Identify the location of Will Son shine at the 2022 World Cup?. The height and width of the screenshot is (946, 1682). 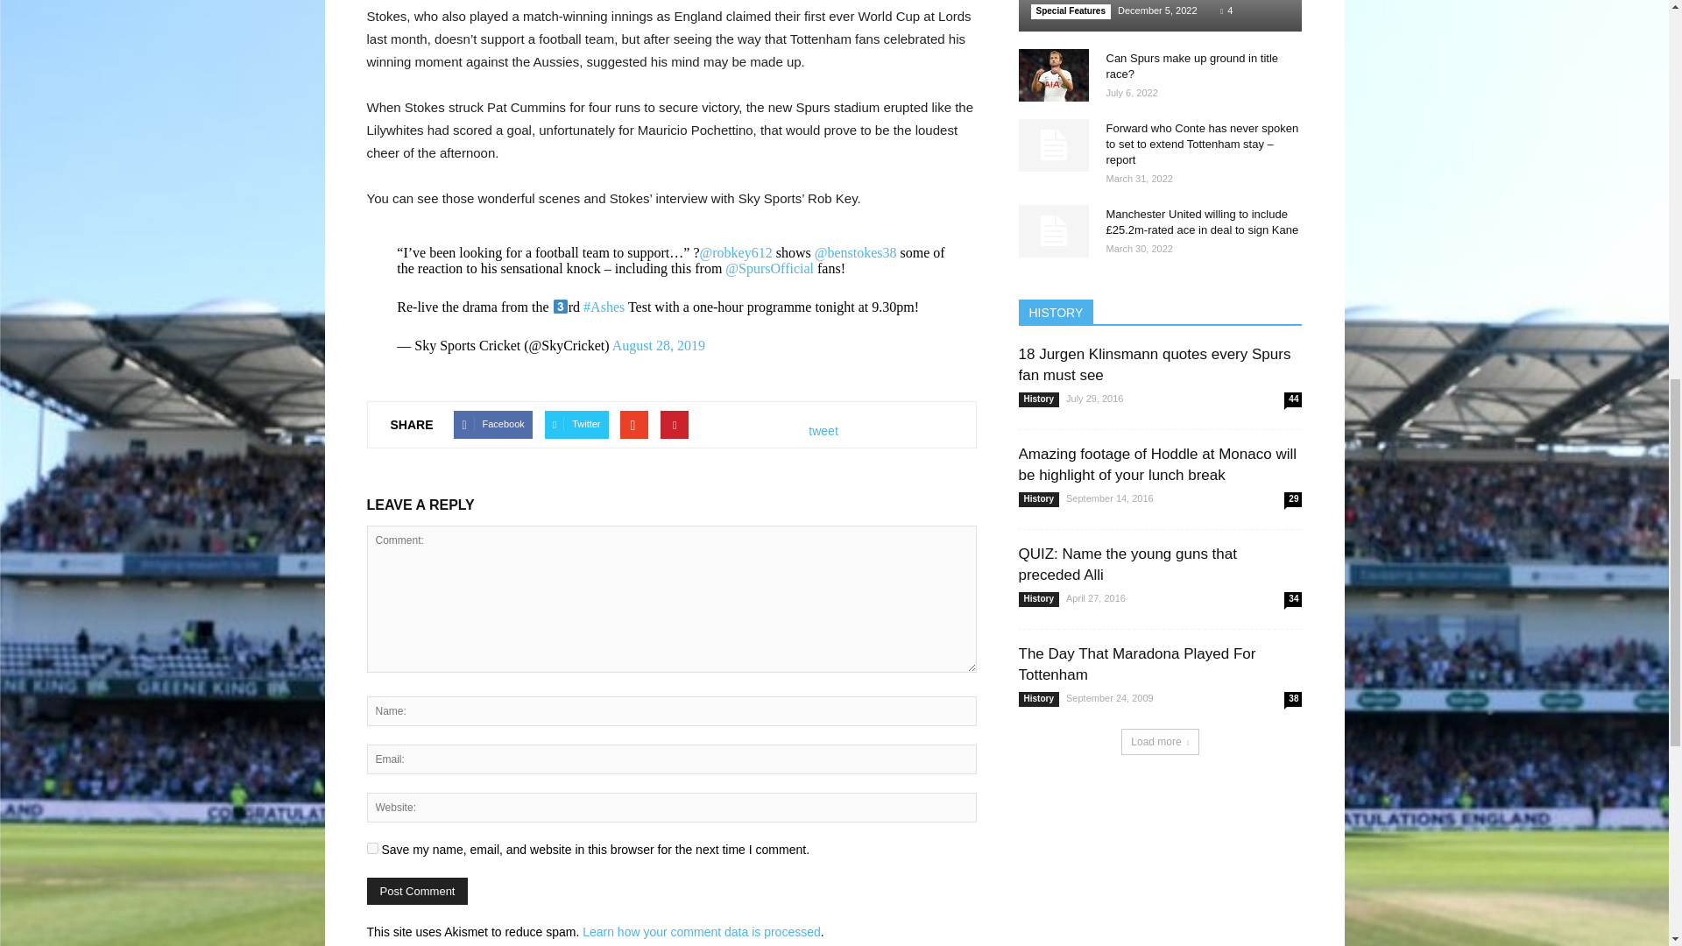
(1160, 16).